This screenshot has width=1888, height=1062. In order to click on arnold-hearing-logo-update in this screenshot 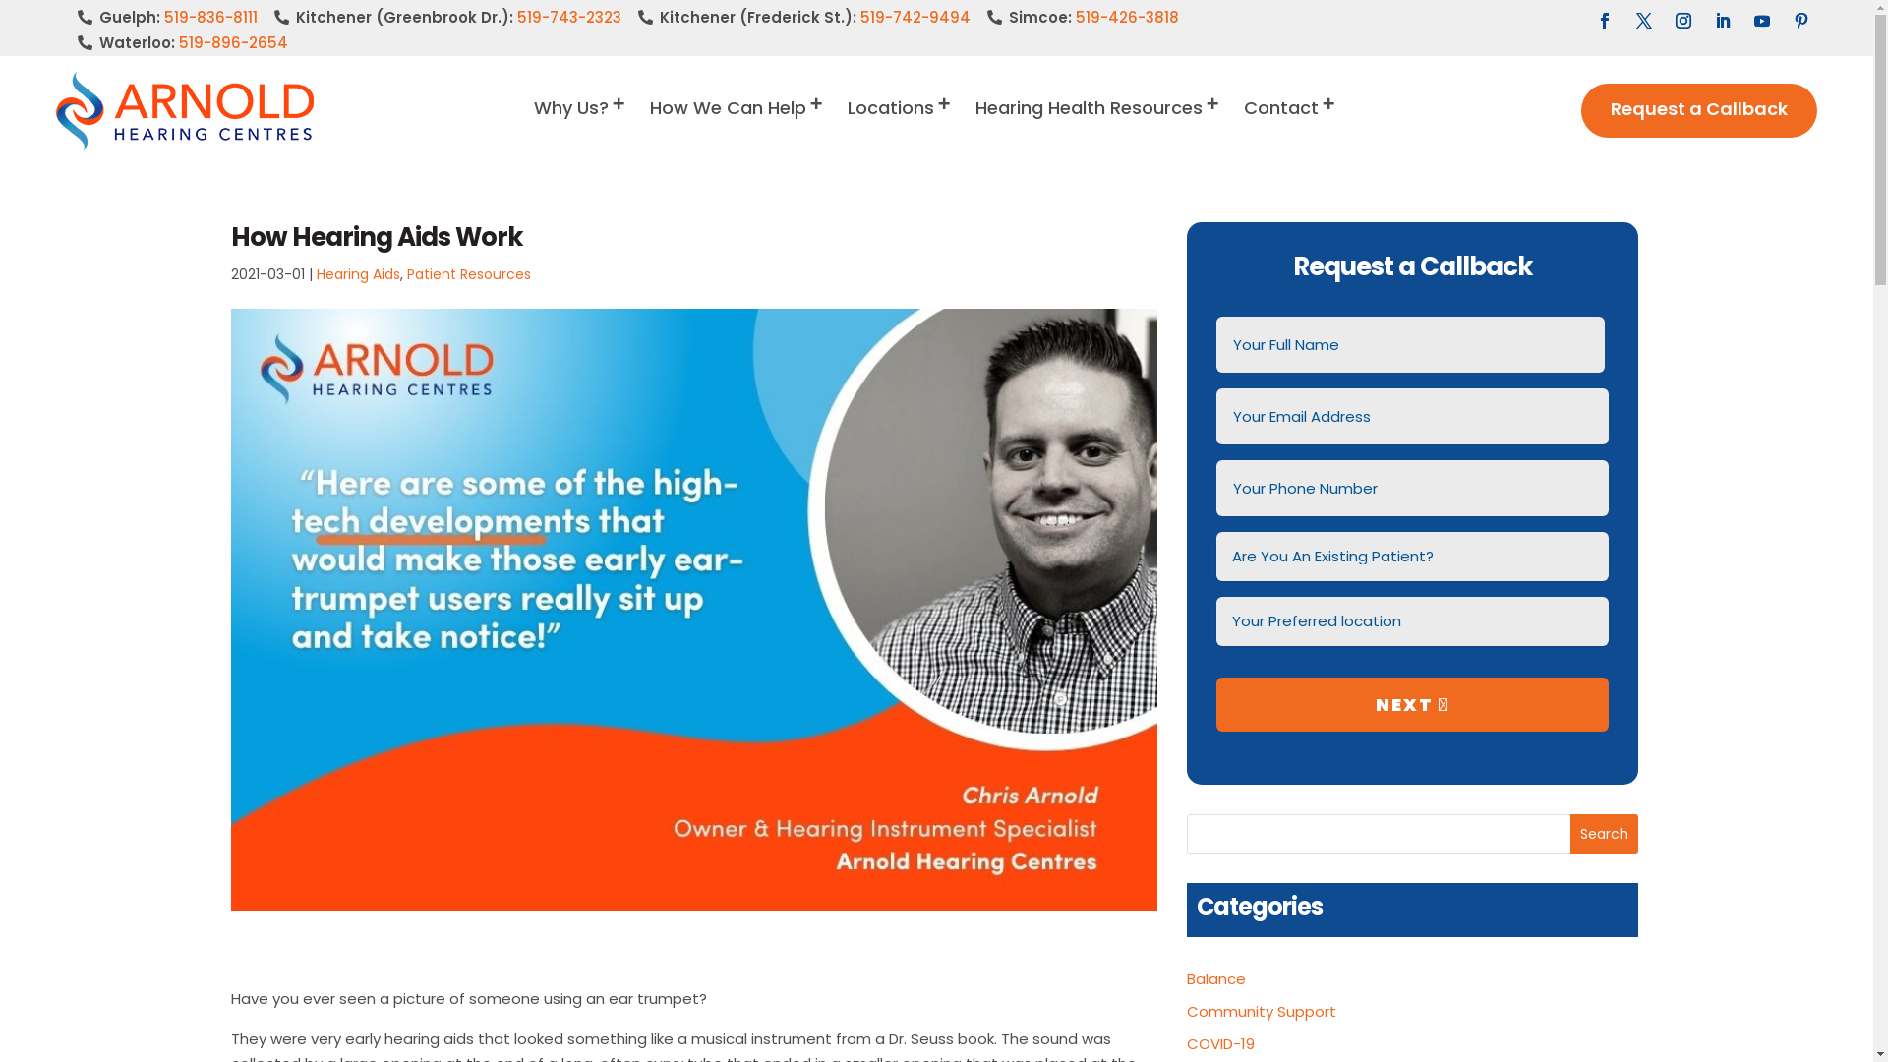, I will do `click(185, 110)`.